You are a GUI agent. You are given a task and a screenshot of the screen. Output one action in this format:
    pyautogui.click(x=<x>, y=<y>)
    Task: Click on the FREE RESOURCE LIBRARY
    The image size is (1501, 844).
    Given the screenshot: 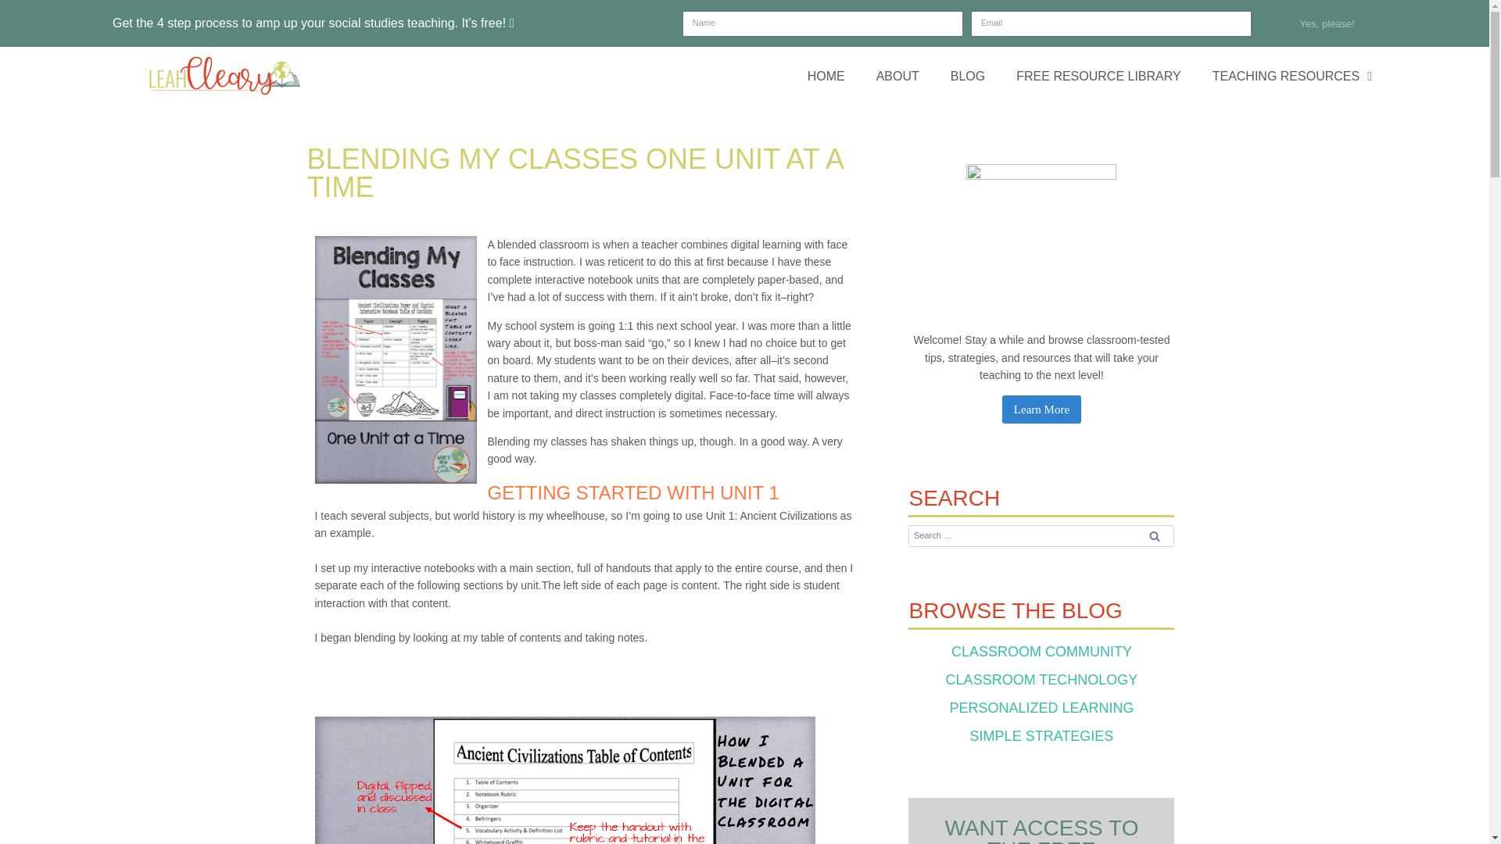 What is the action you would take?
    pyautogui.click(x=1098, y=76)
    